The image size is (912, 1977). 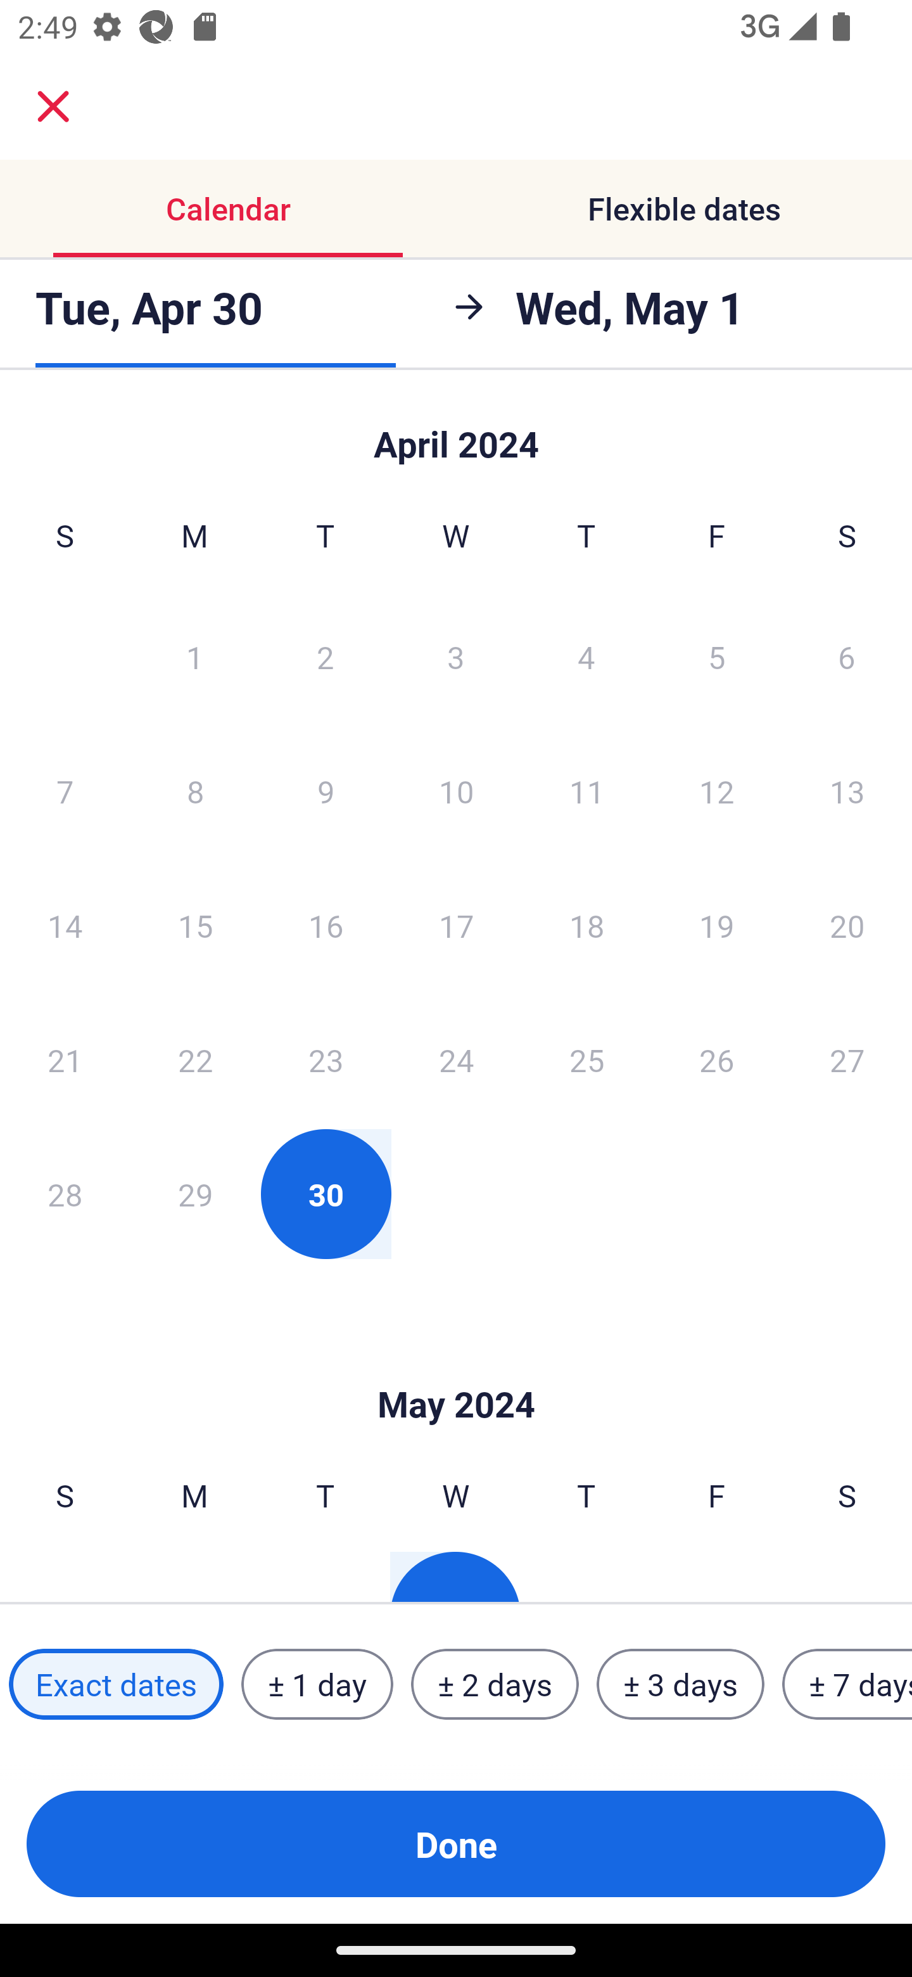 I want to click on 15 Monday, April 15, 2024, so click(x=195, y=925).